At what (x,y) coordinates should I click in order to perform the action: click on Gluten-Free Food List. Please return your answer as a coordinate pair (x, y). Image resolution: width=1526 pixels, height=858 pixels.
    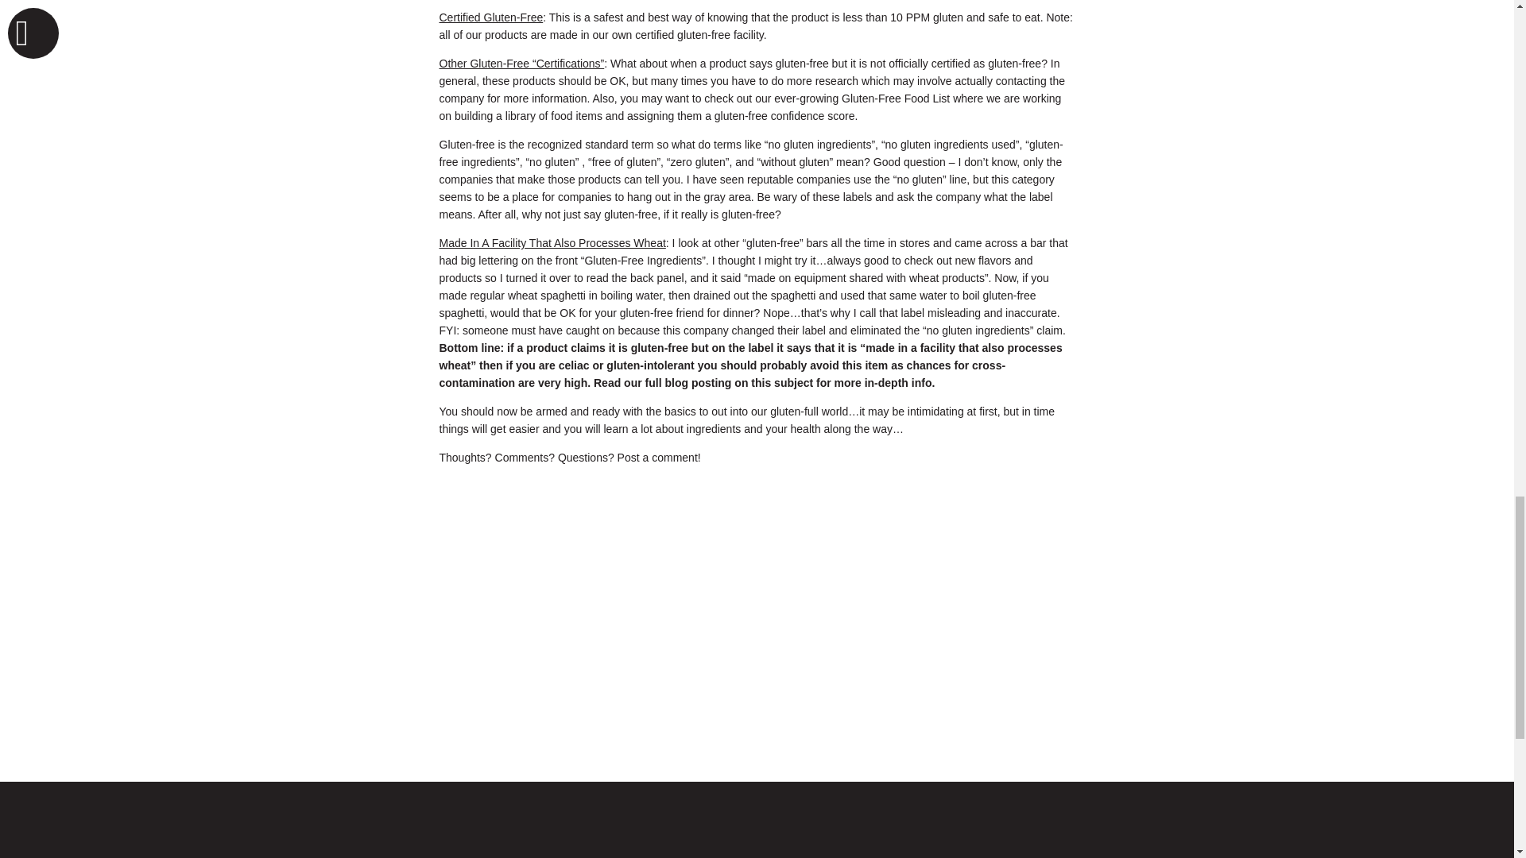
    Looking at the image, I should click on (895, 98).